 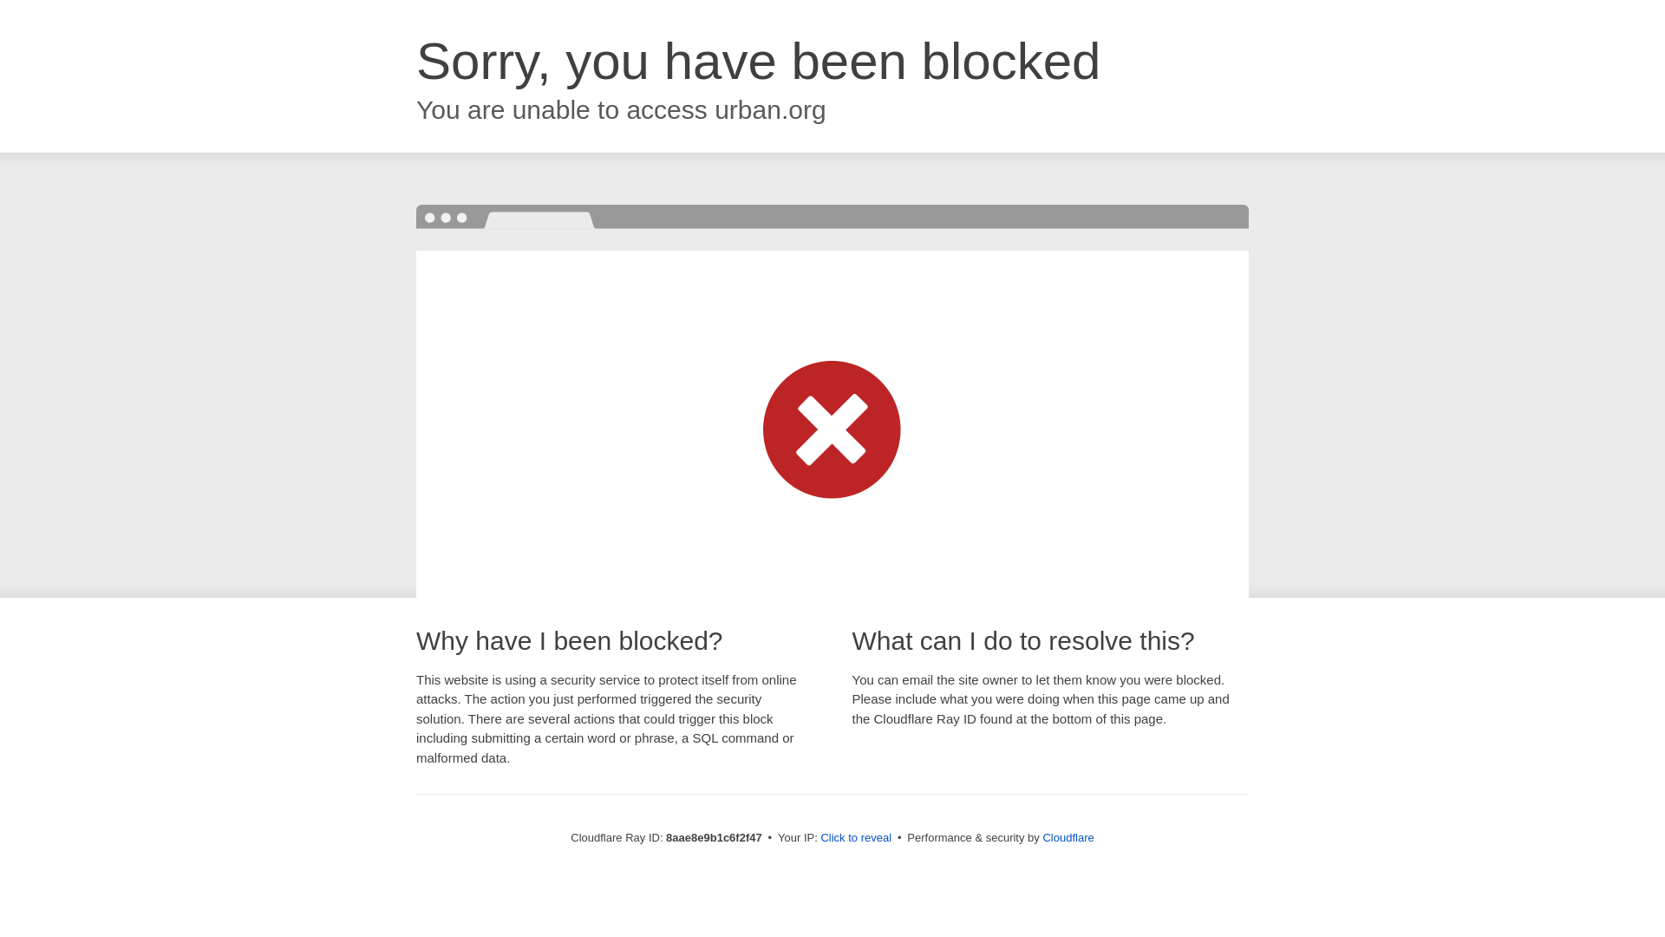 I want to click on Click to reveal, so click(x=855, y=838).